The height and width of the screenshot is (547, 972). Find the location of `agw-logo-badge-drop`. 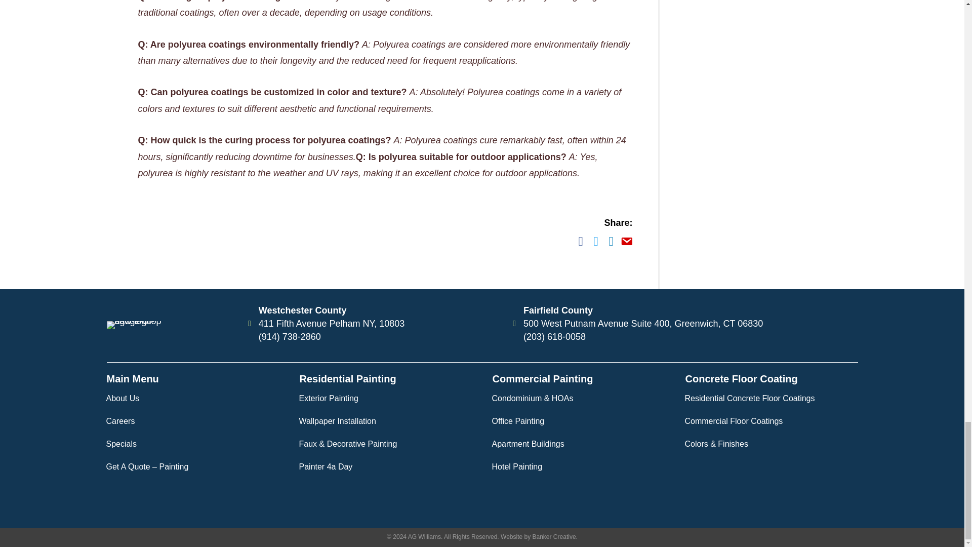

agw-logo-badge-drop is located at coordinates (144, 325).